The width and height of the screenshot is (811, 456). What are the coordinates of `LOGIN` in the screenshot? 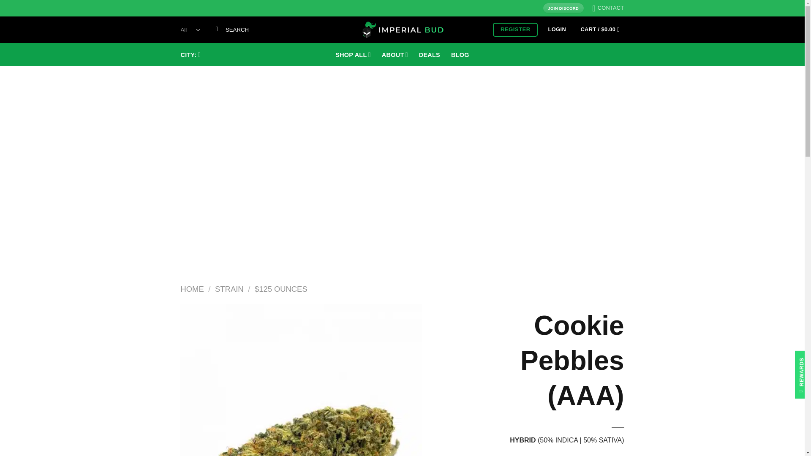 It's located at (557, 30).